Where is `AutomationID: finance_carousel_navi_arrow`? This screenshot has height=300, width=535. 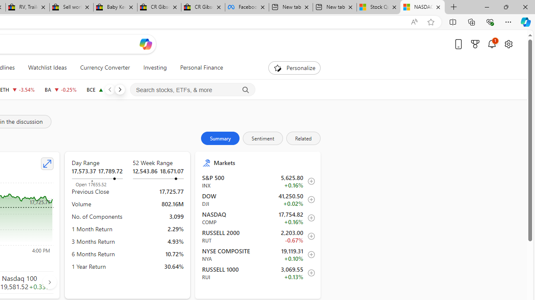 AutomationID: finance_carousel_navi_arrow is located at coordinates (49, 282).